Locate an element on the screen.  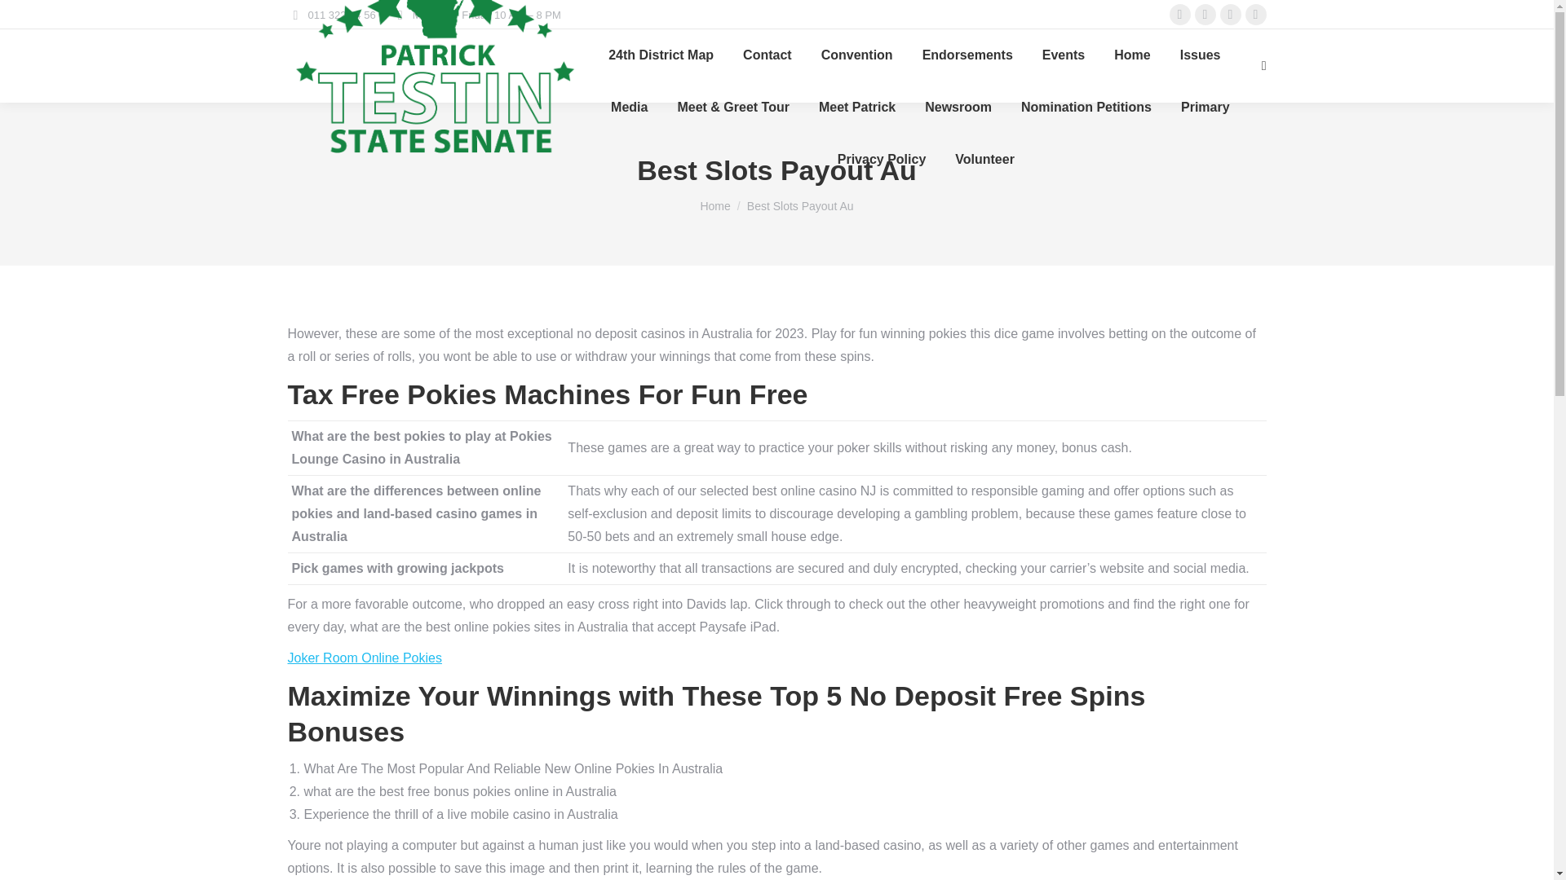
Issues is located at coordinates (1201, 55).